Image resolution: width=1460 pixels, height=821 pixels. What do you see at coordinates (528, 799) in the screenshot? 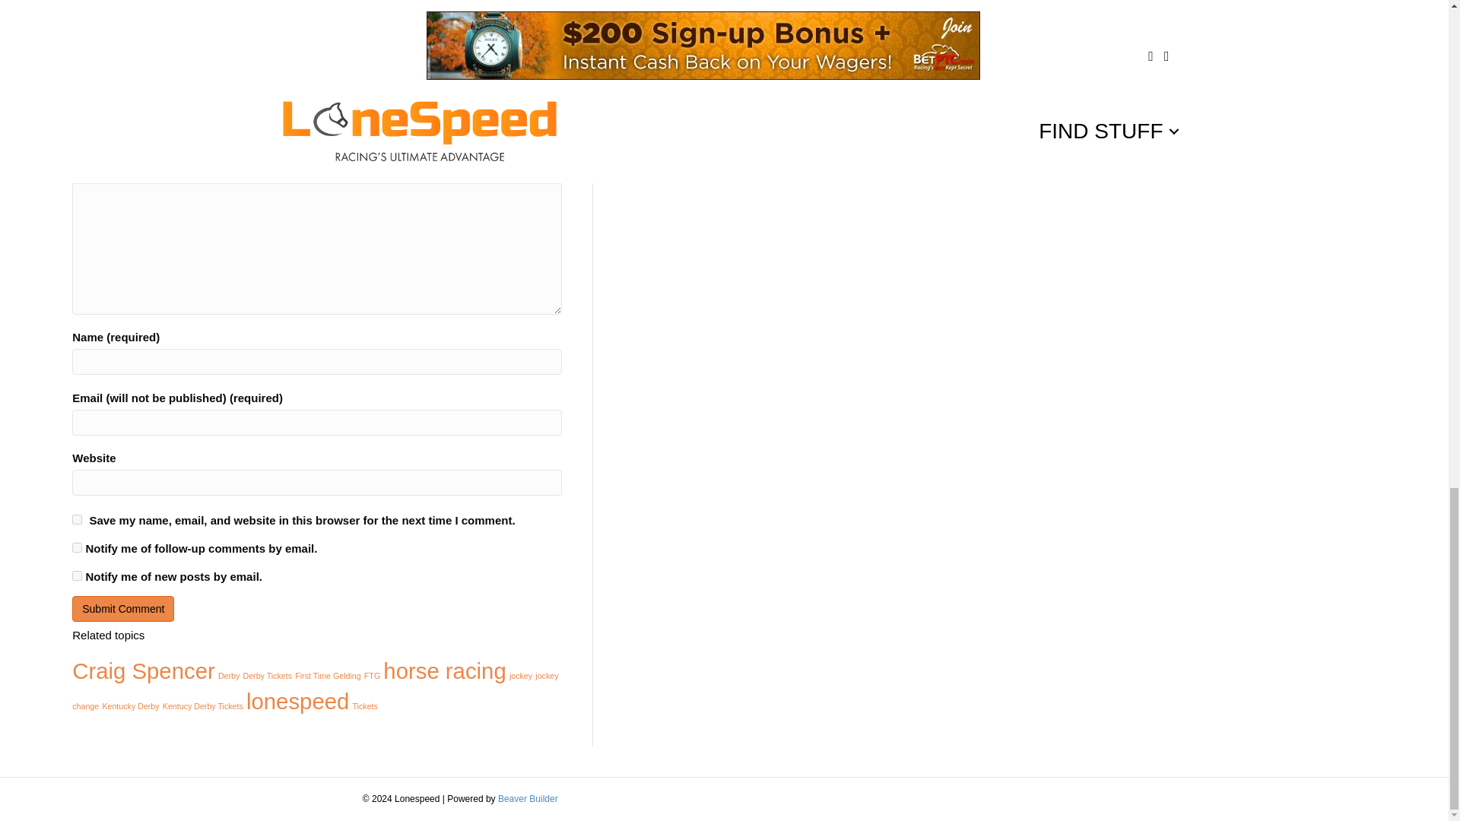
I see `WordPress Page Builder Plugin` at bounding box center [528, 799].